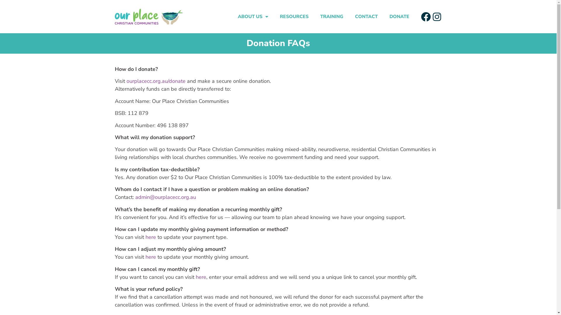 The width and height of the screenshot is (561, 315). I want to click on TRAINING, so click(332, 17).